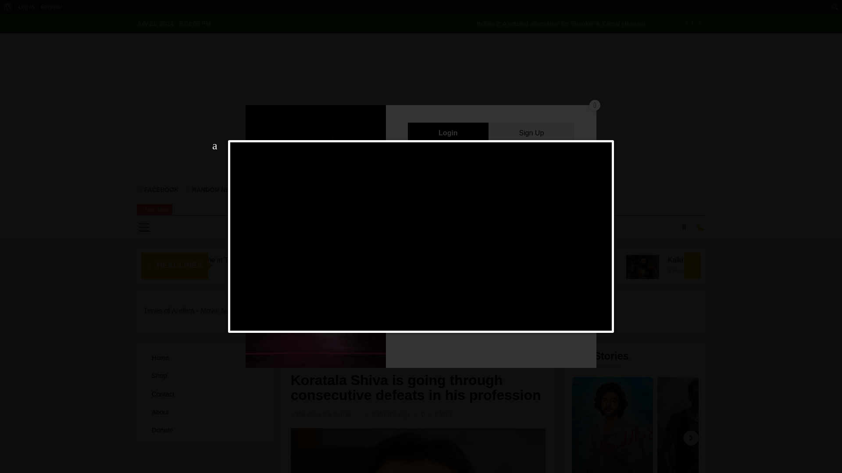  What do you see at coordinates (52, 7) in the screenshot?
I see `Register` at bounding box center [52, 7].